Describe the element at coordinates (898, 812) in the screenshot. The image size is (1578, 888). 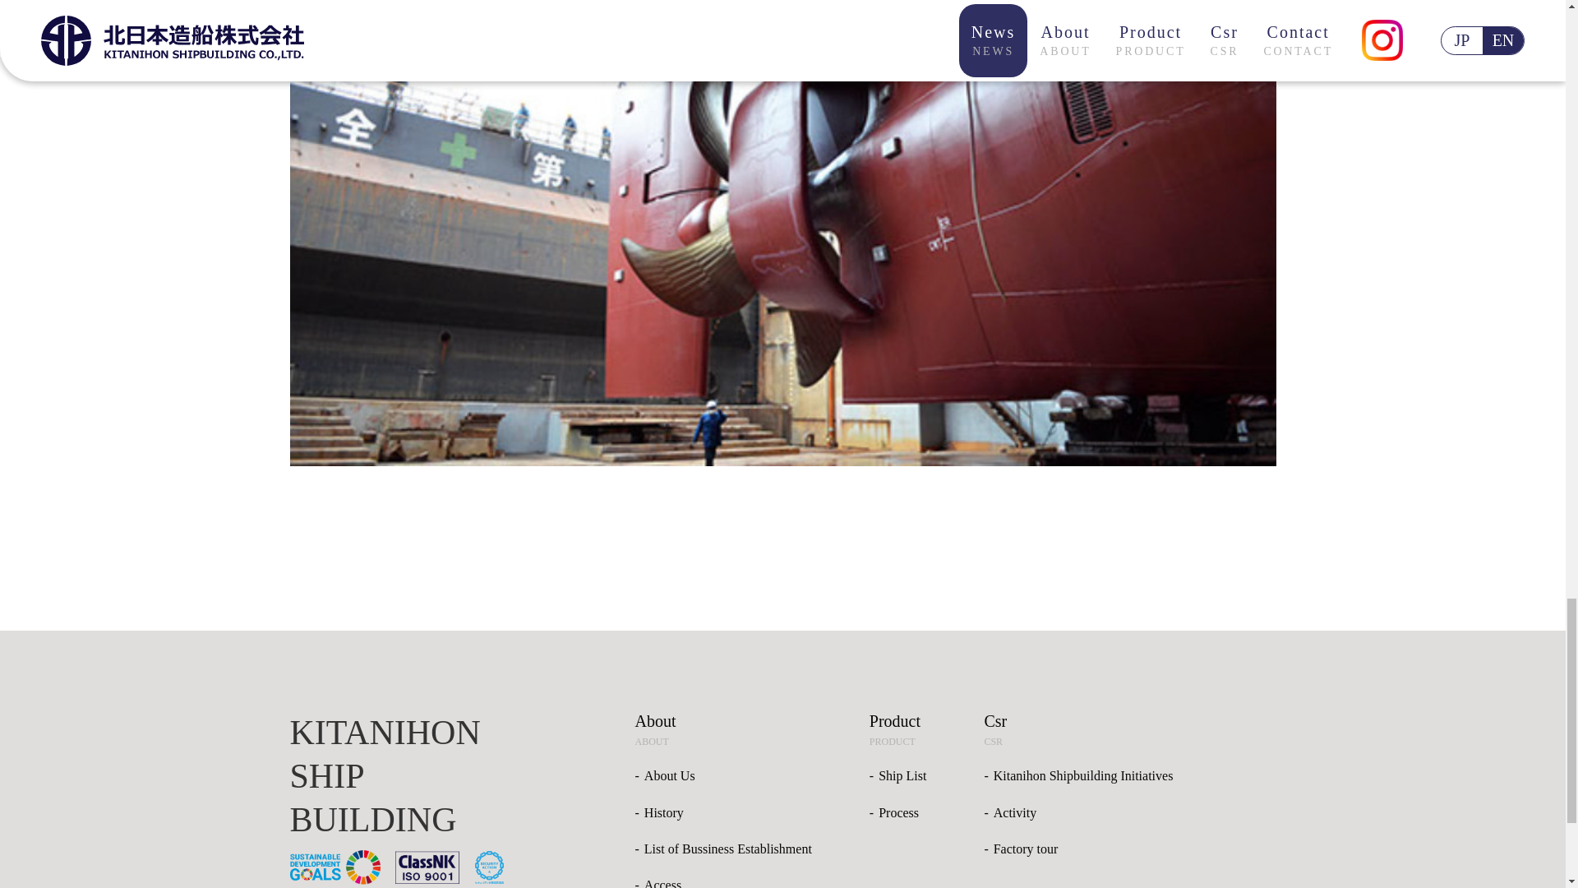
I see `Process` at that location.